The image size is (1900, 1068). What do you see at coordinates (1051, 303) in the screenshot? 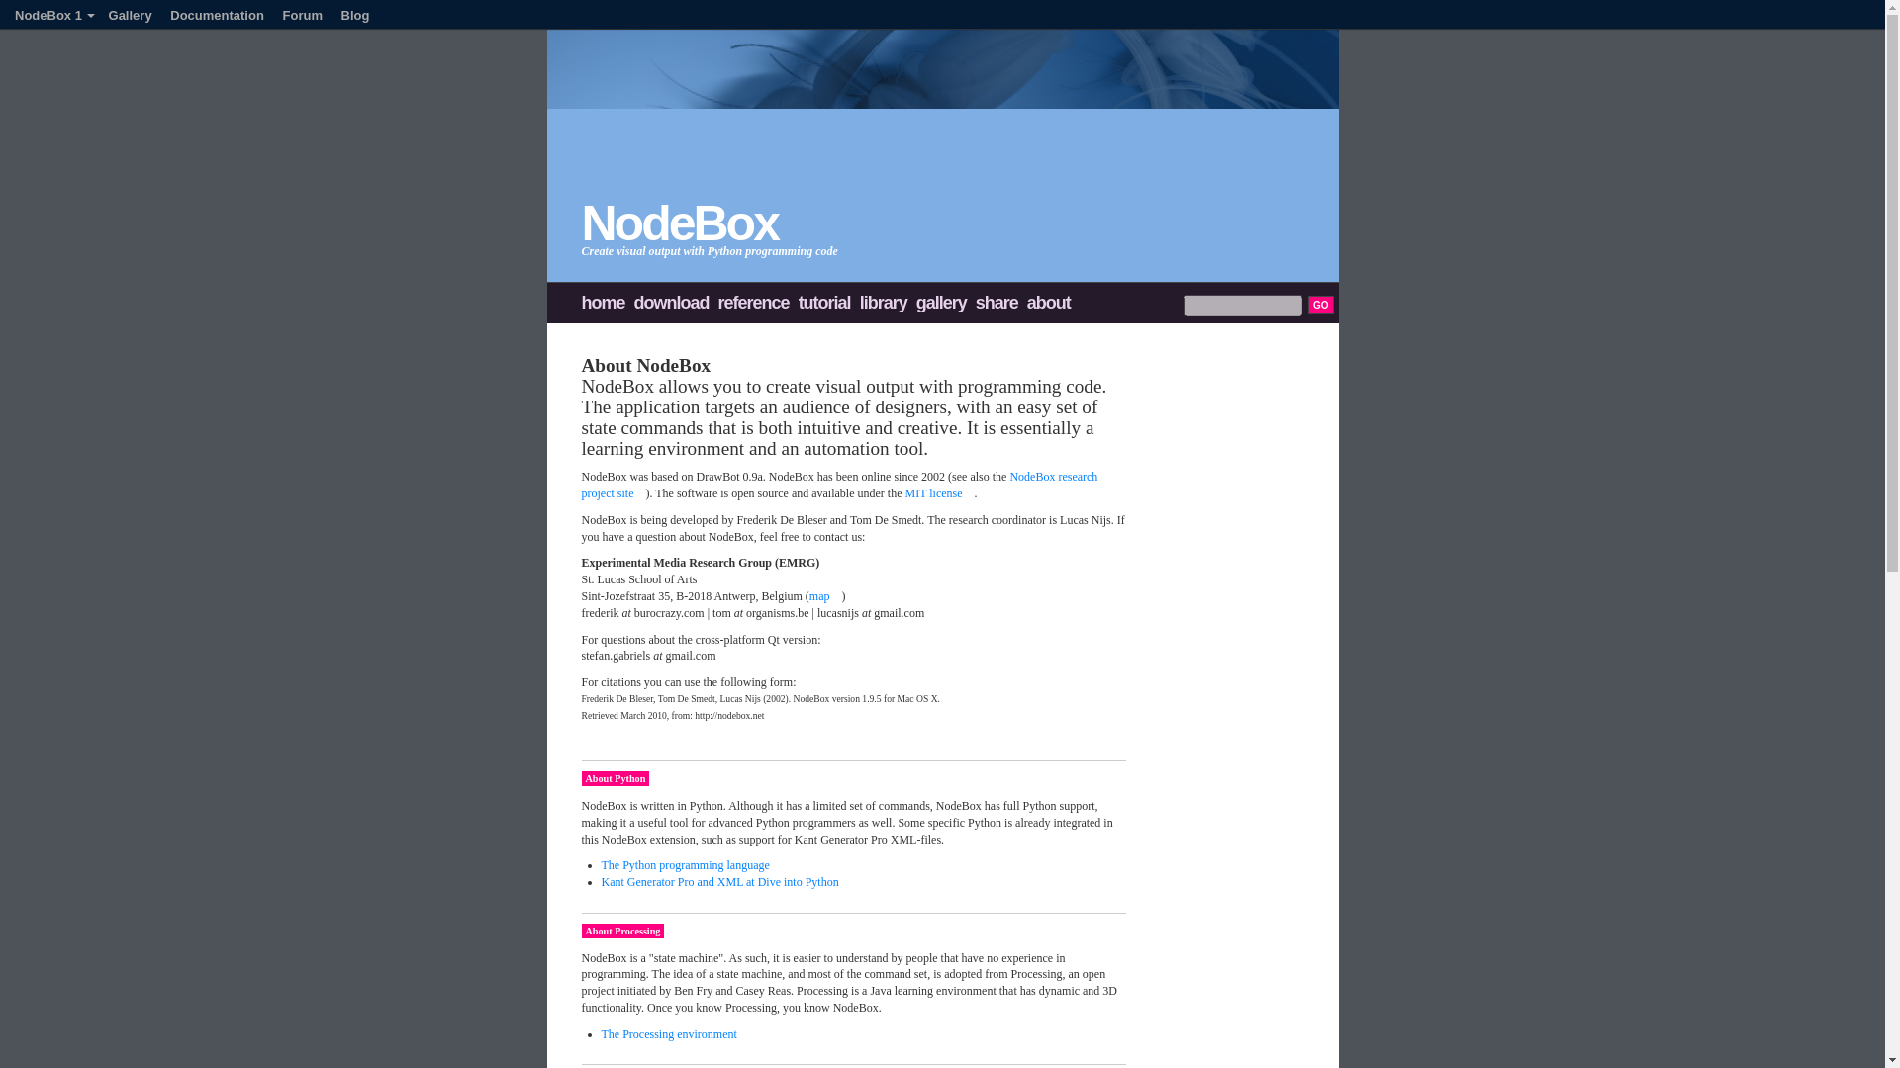
I see `about` at bounding box center [1051, 303].